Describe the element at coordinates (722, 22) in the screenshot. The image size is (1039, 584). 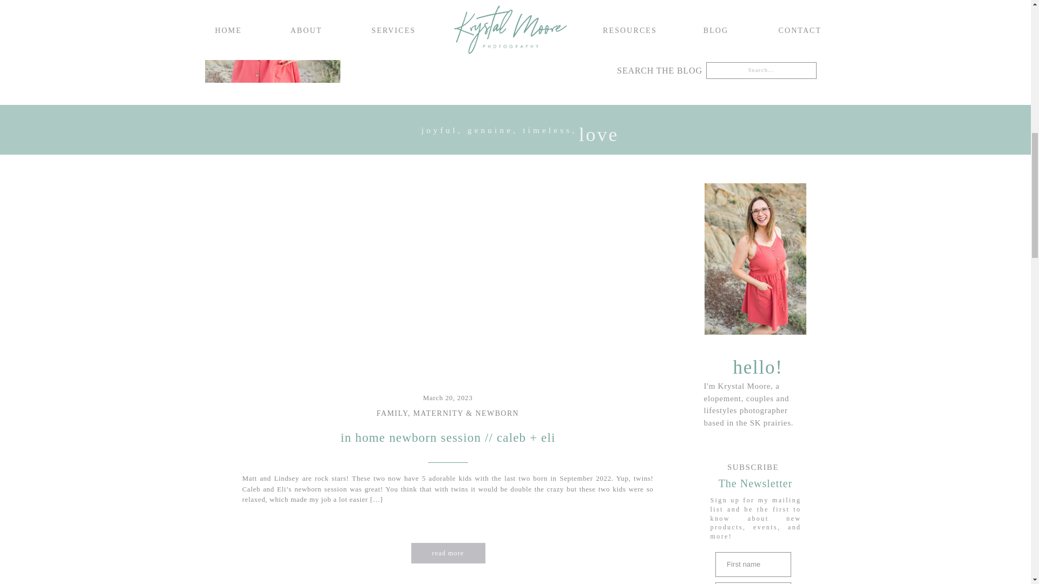
I see `personal` at that location.